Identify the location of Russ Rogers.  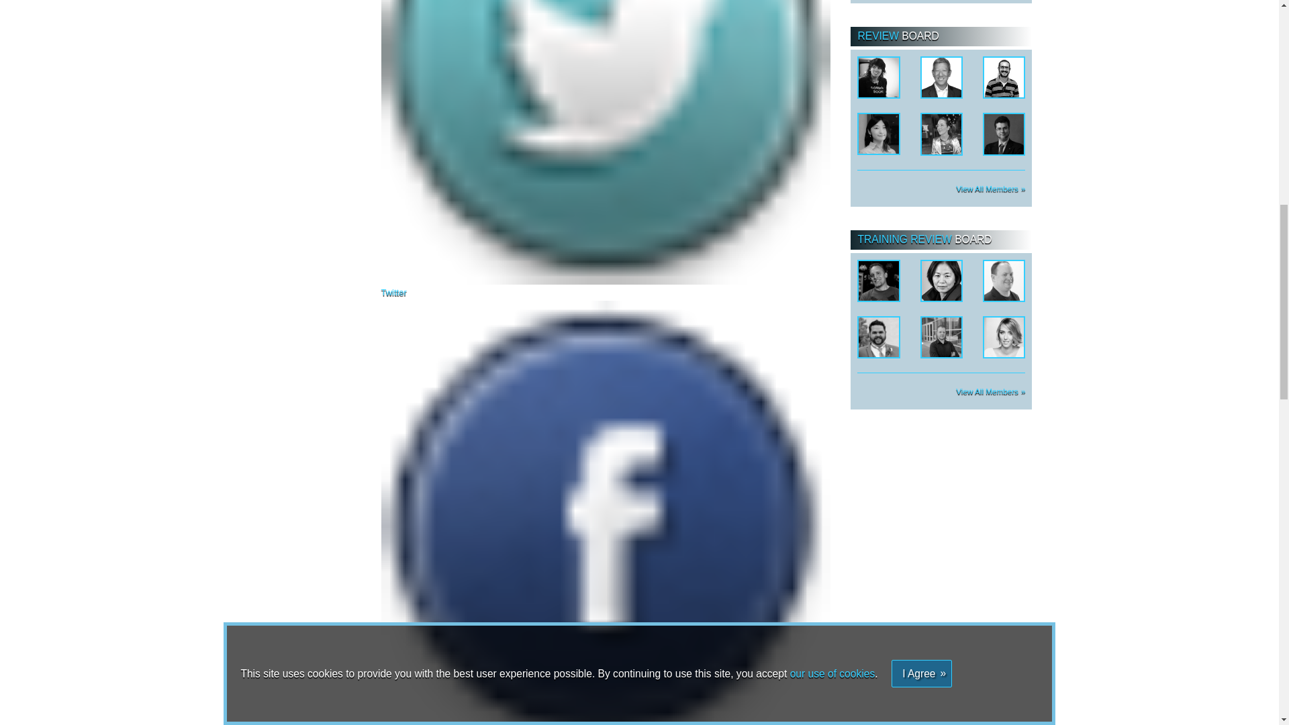
(878, 279).